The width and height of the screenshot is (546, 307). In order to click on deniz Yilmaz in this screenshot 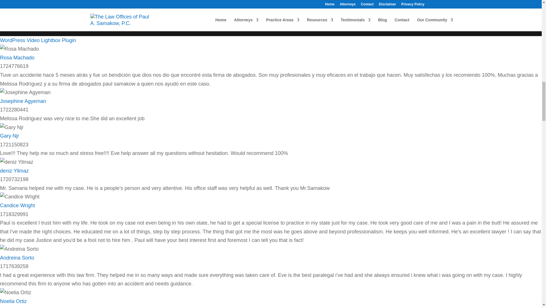, I will do `click(14, 171)`.